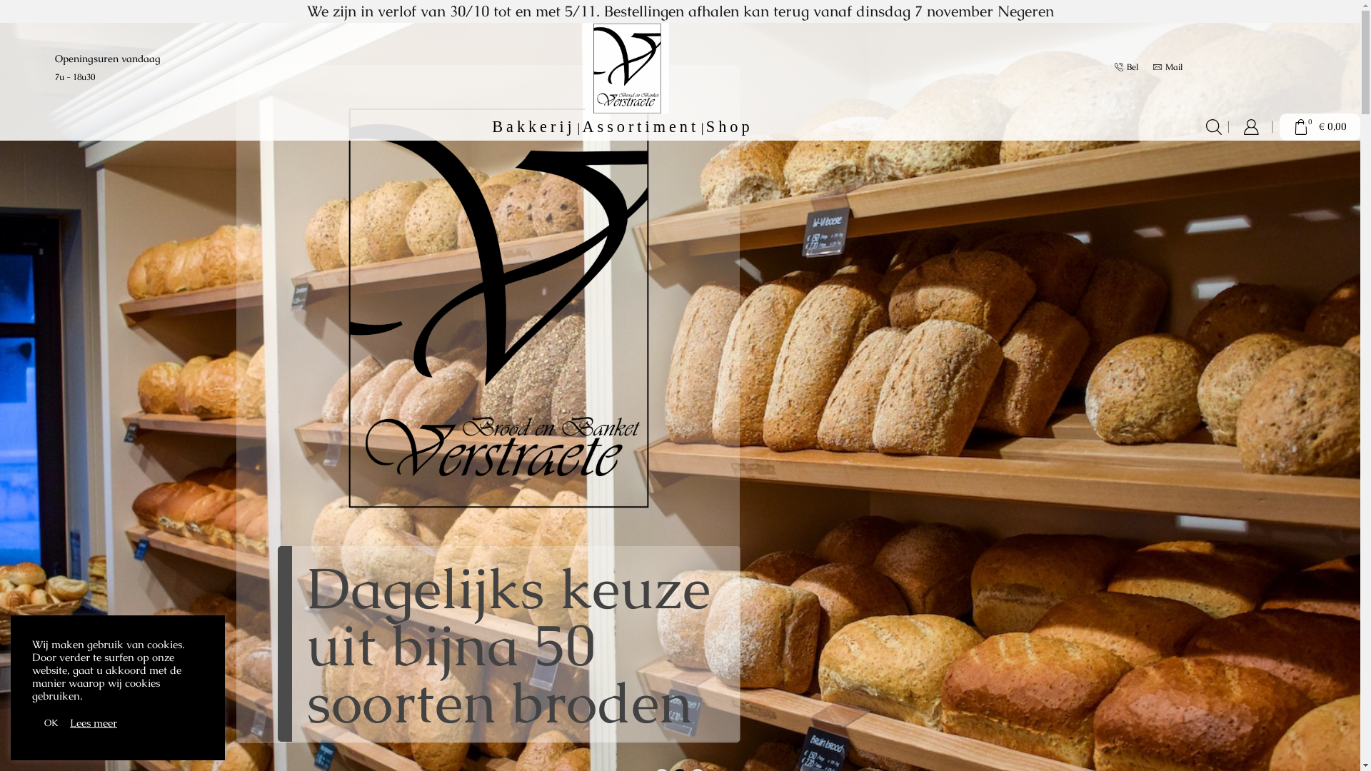  What do you see at coordinates (534, 127) in the screenshot?
I see `Bakkerij` at bounding box center [534, 127].